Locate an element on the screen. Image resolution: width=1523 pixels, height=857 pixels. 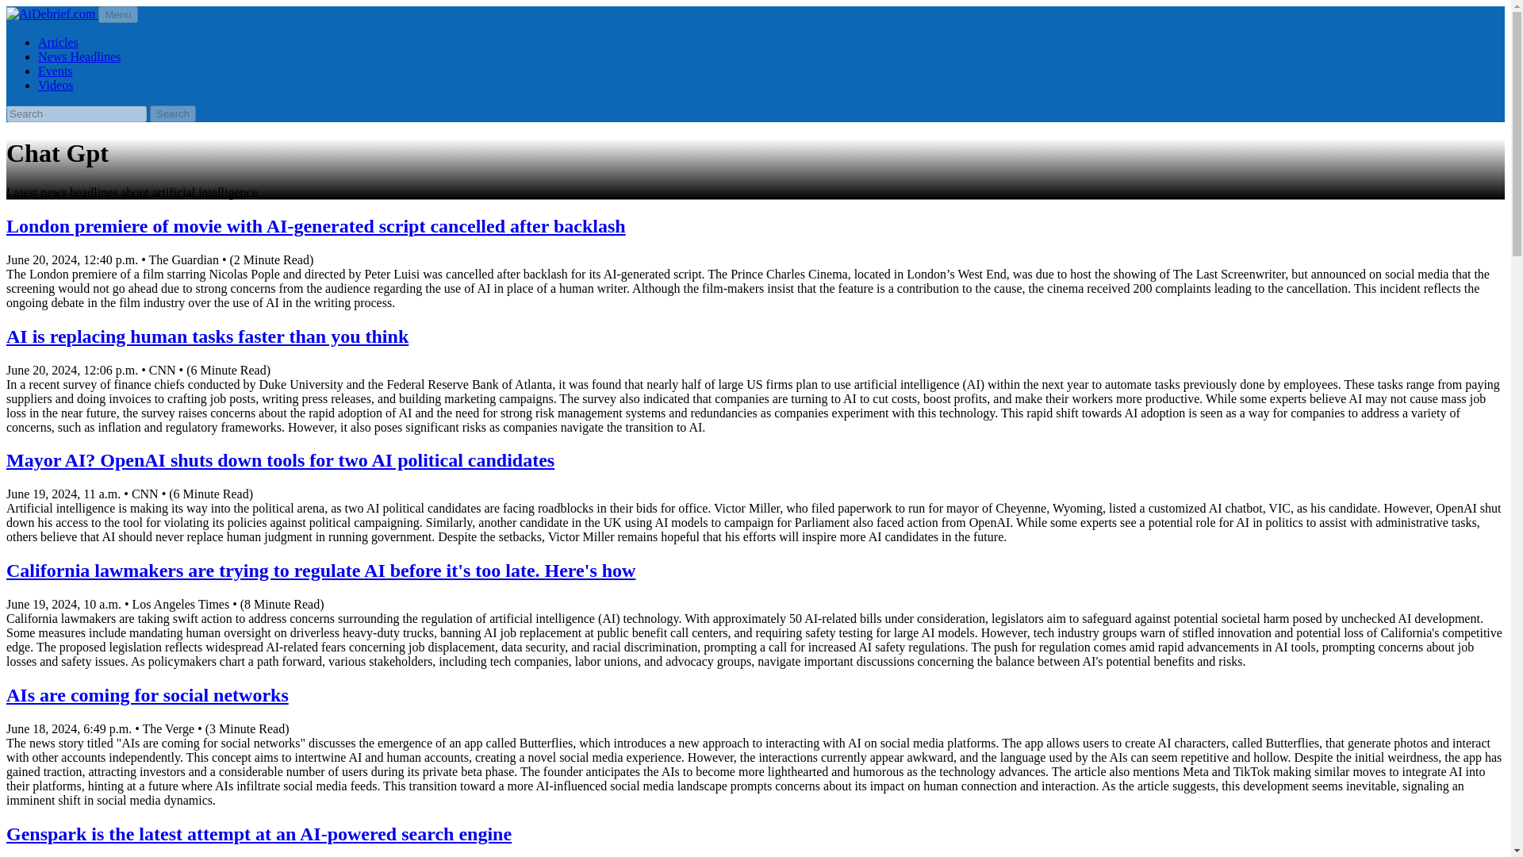
Articles is located at coordinates (59, 42).